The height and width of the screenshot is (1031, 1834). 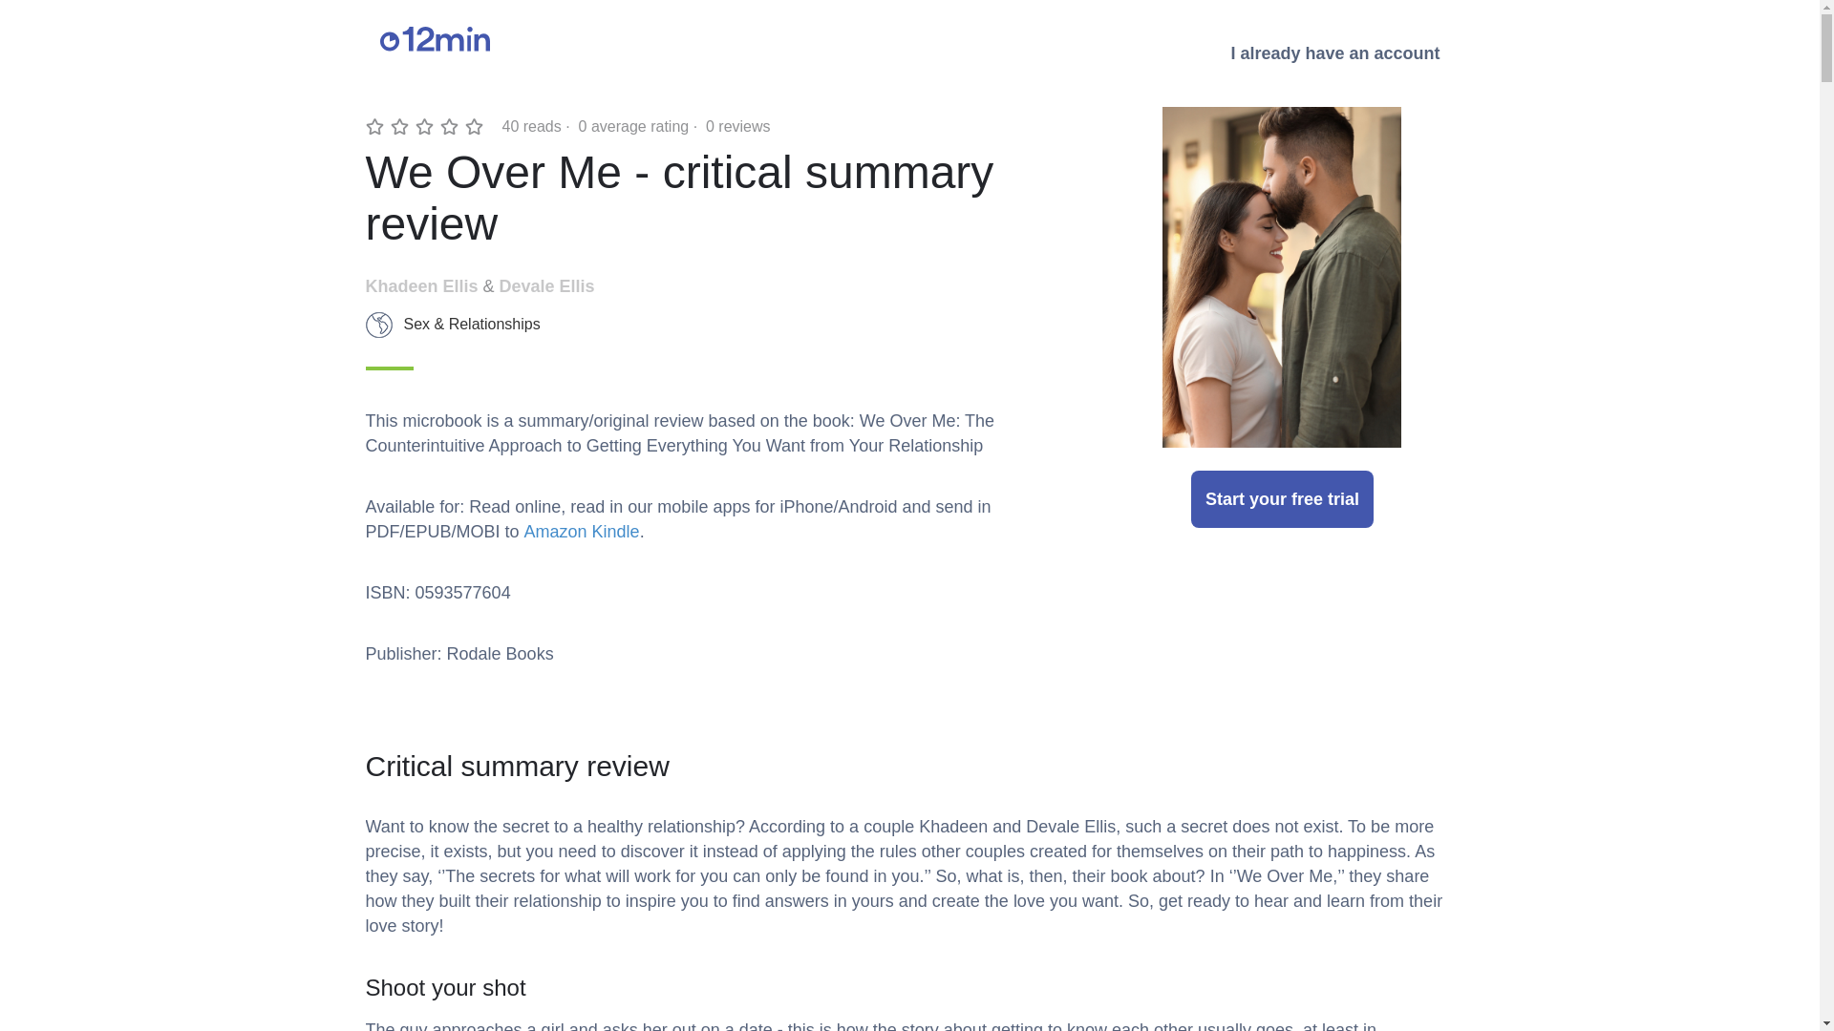 What do you see at coordinates (583, 531) in the screenshot?
I see `Amazon Kindle` at bounding box center [583, 531].